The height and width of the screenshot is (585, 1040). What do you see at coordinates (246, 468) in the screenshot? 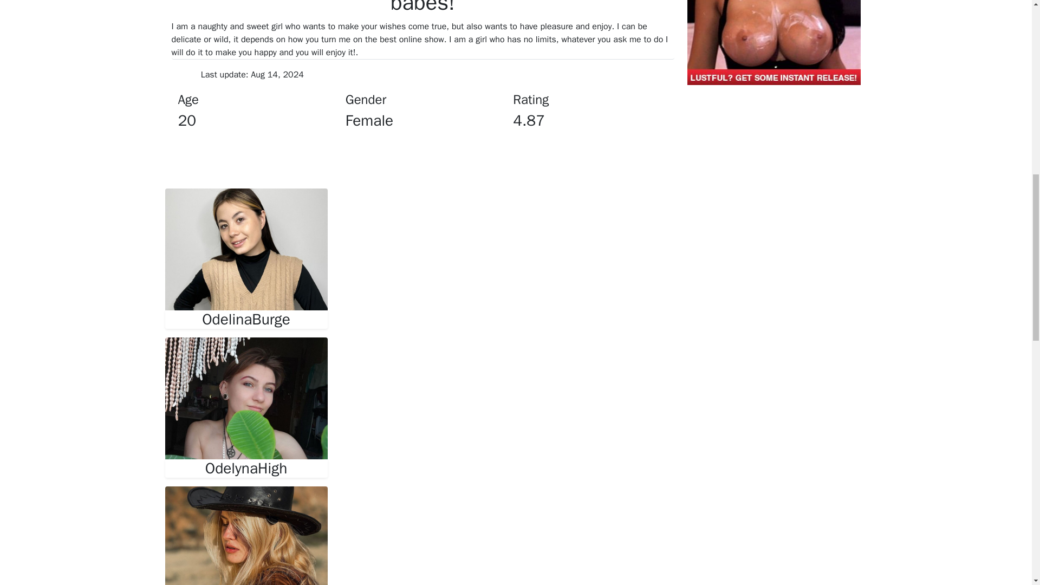
I see `OdelynaHigh` at bounding box center [246, 468].